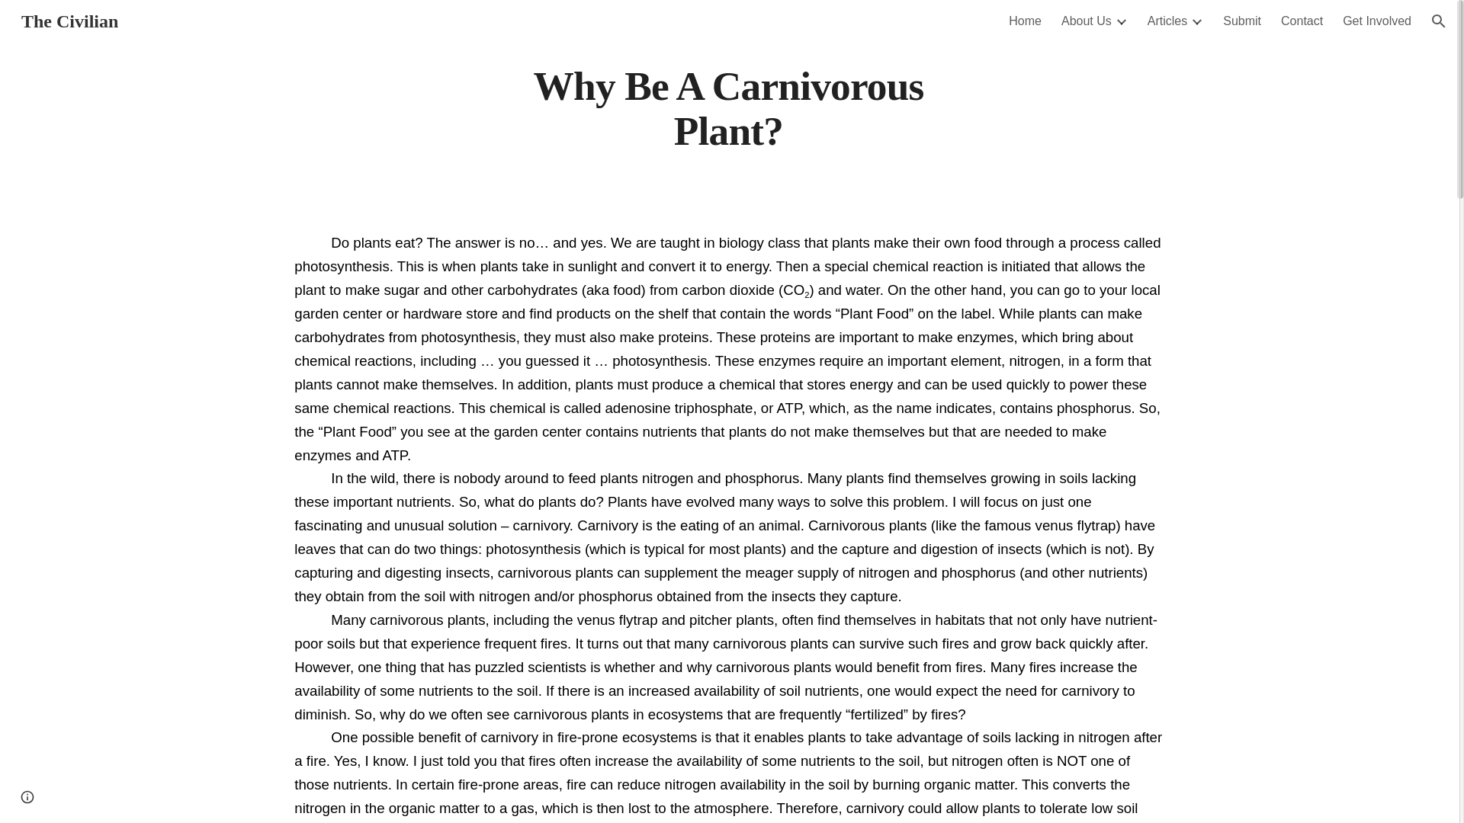 This screenshot has width=1464, height=823. I want to click on Submit, so click(1241, 21).